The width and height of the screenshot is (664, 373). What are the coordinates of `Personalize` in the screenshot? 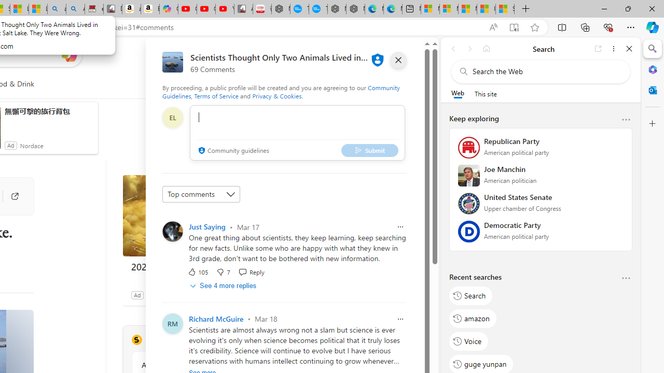 It's located at (253, 84).